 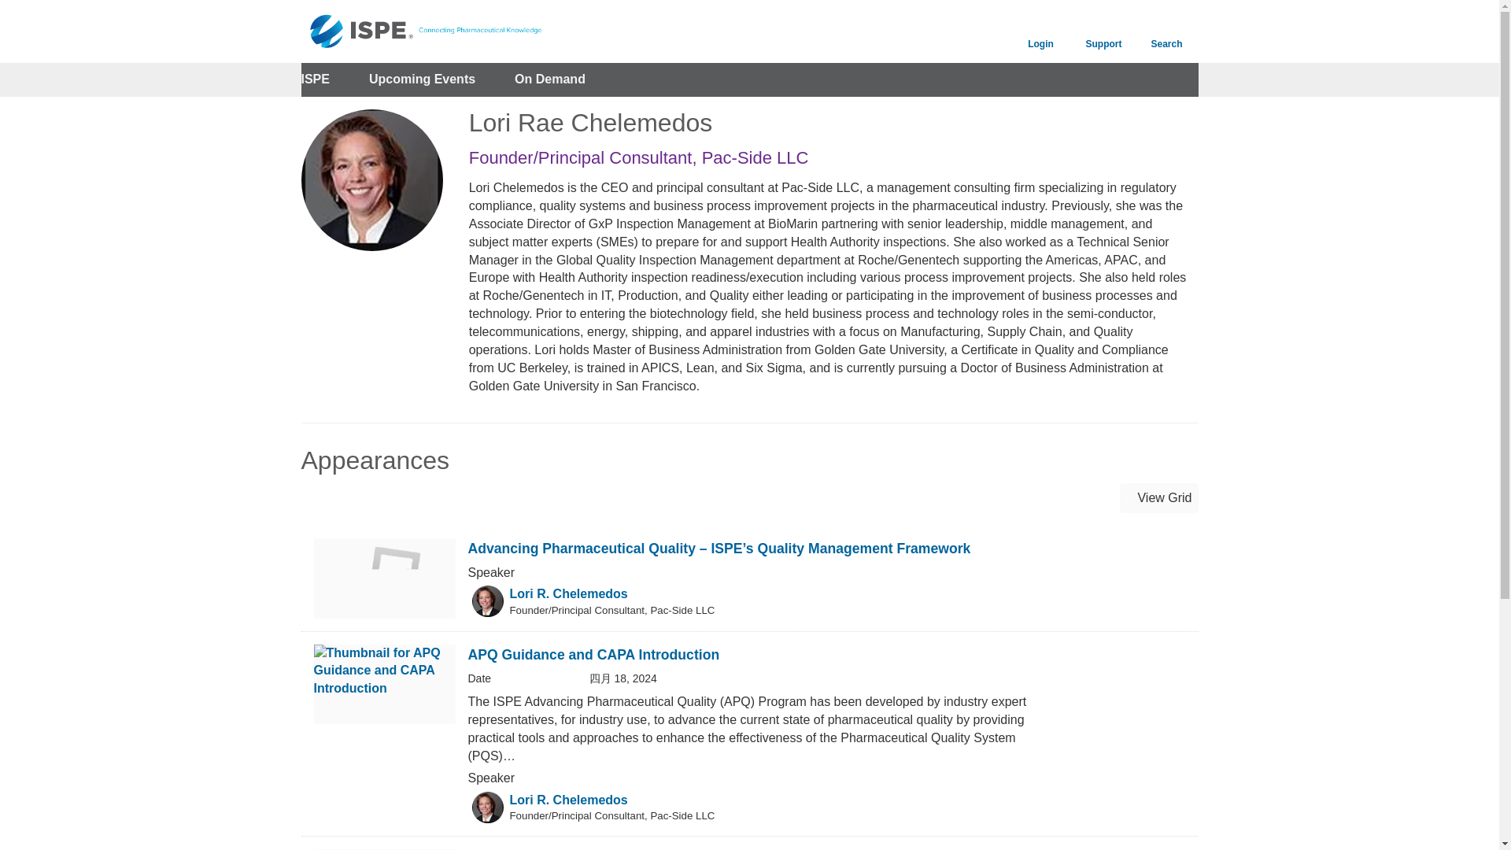 What do you see at coordinates (1103, 31) in the screenshot?
I see `Support` at bounding box center [1103, 31].